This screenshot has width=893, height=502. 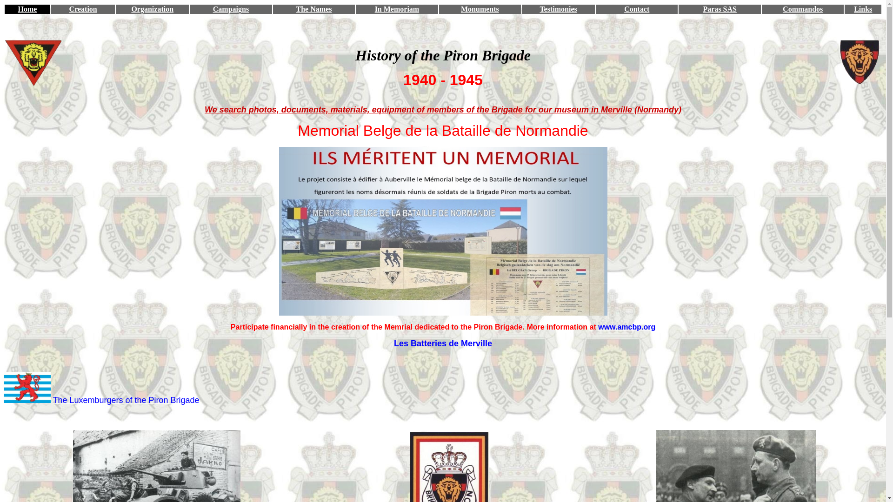 I want to click on Home, so click(x=28, y=9).